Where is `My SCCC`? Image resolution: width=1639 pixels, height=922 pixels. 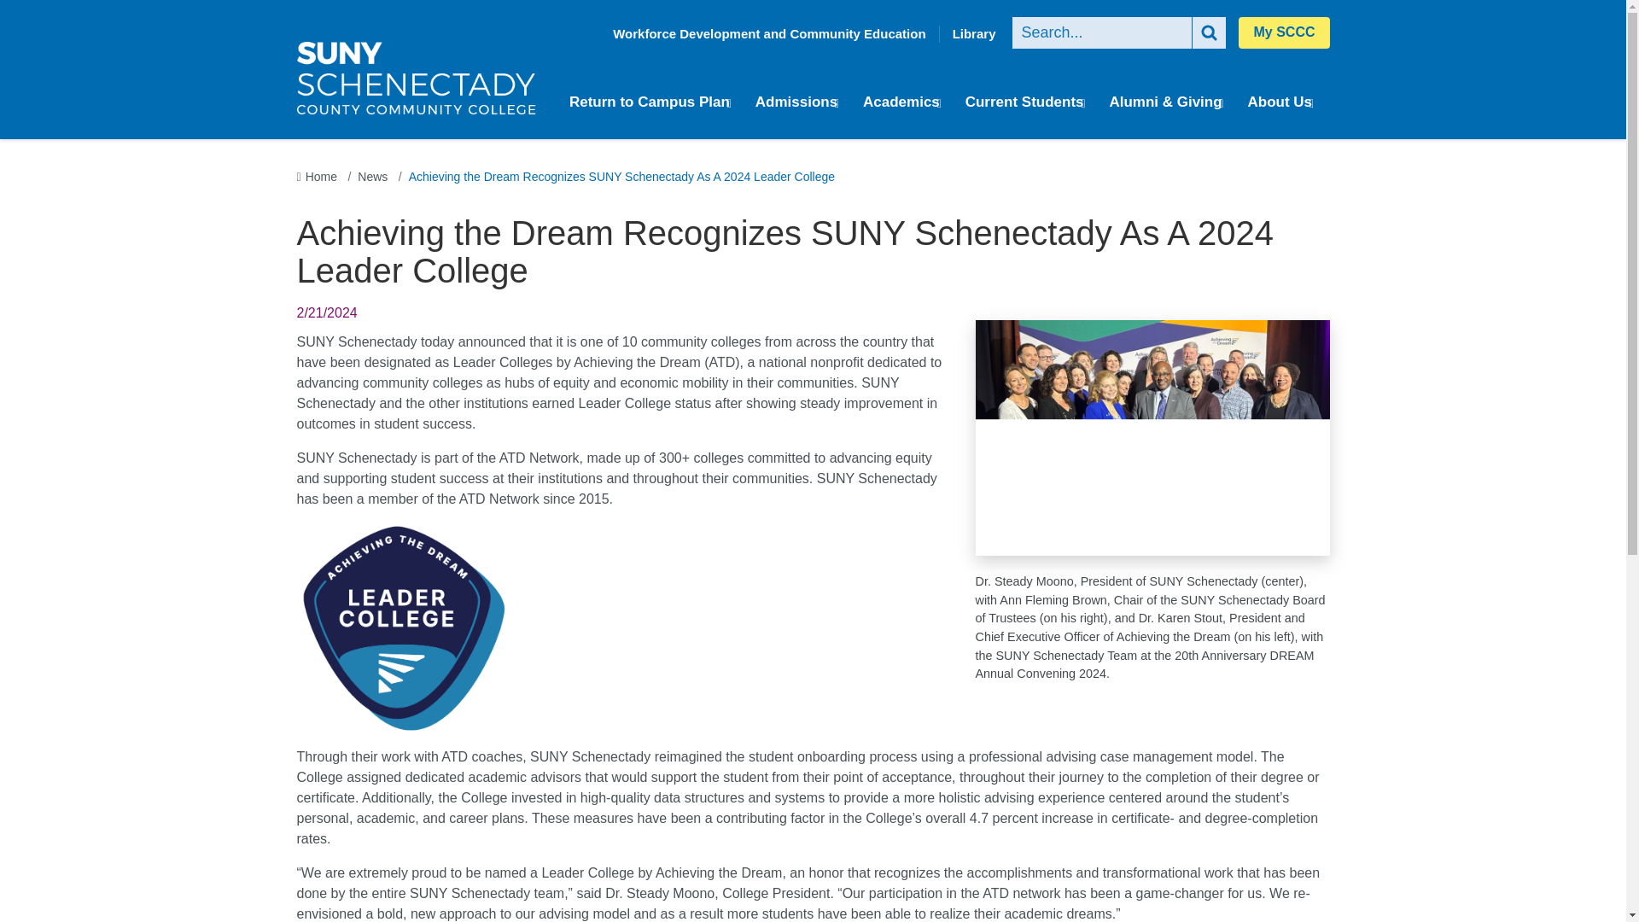
My SCCC is located at coordinates (1284, 32).